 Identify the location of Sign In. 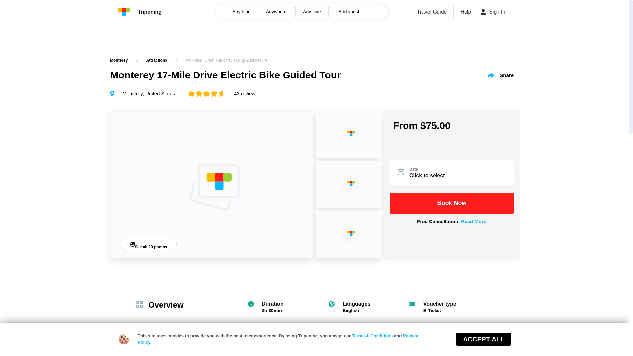
(493, 12).